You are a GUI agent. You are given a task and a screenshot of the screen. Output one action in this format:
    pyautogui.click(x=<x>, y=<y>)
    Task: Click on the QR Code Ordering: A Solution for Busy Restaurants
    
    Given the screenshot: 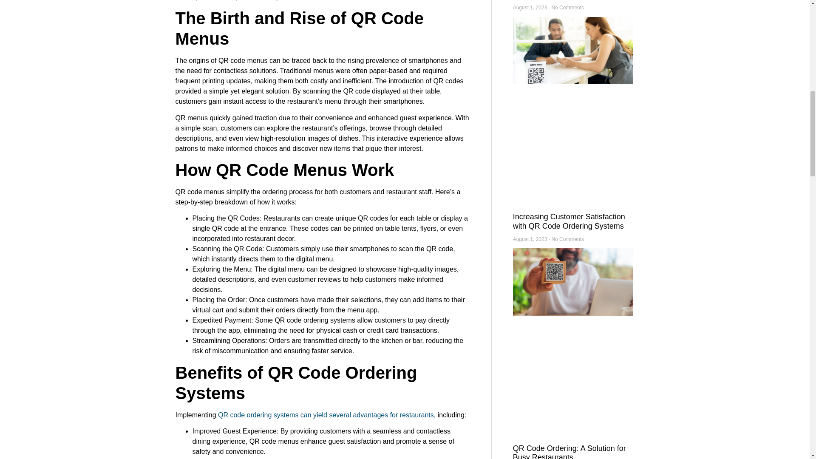 What is the action you would take?
    pyautogui.click(x=569, y=451)
    